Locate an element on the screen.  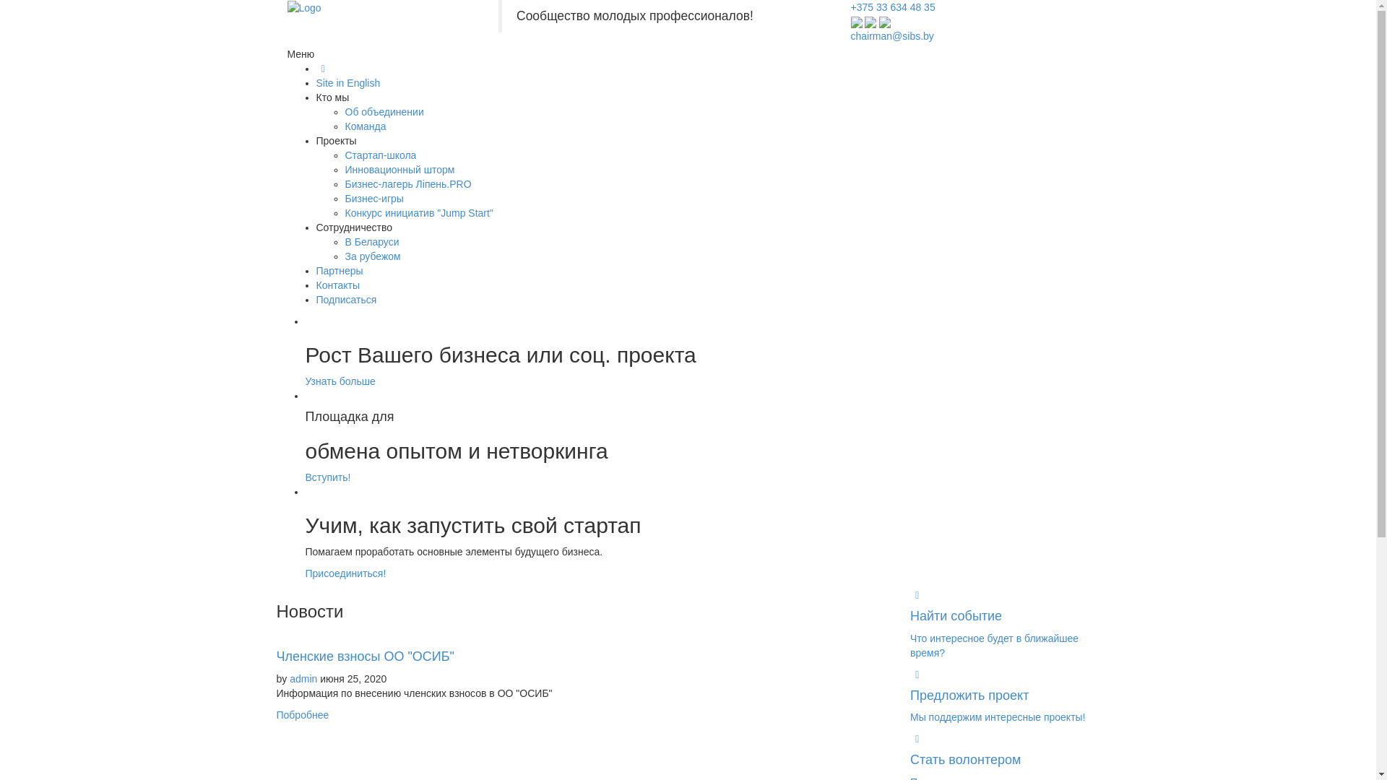
admin is located at coordinates (303, 679).